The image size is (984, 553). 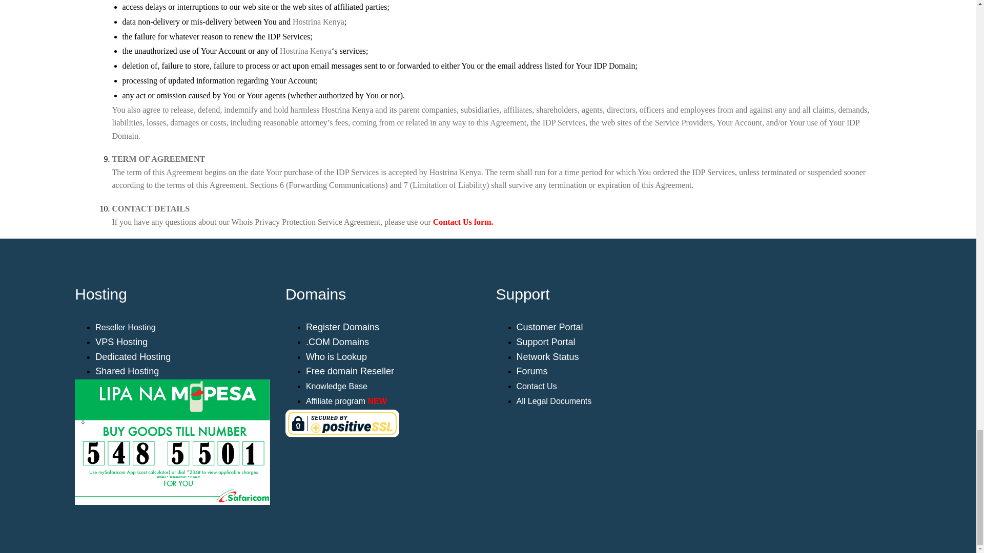 I want to click on Free domain Reseller, so click(x=350, y=372).